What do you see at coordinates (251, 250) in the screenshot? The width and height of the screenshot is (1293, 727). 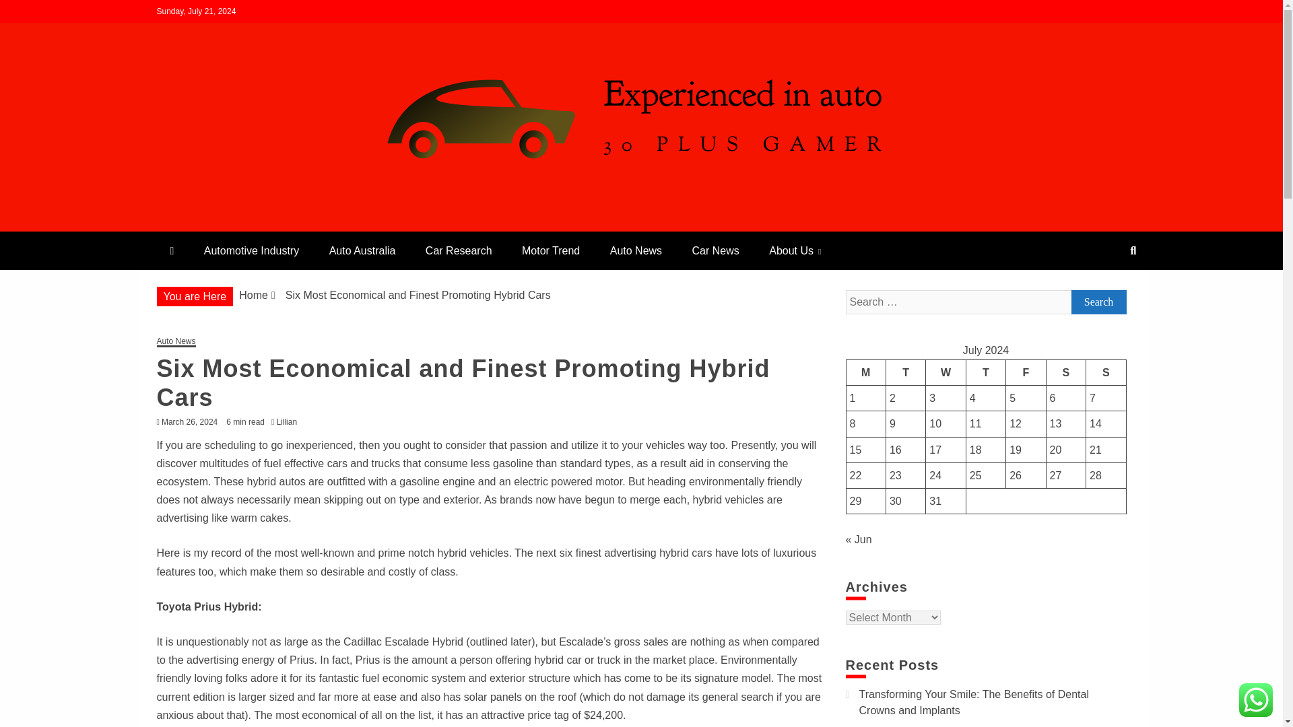 I see `Automotive Industry` at bounding box center [251, 250].